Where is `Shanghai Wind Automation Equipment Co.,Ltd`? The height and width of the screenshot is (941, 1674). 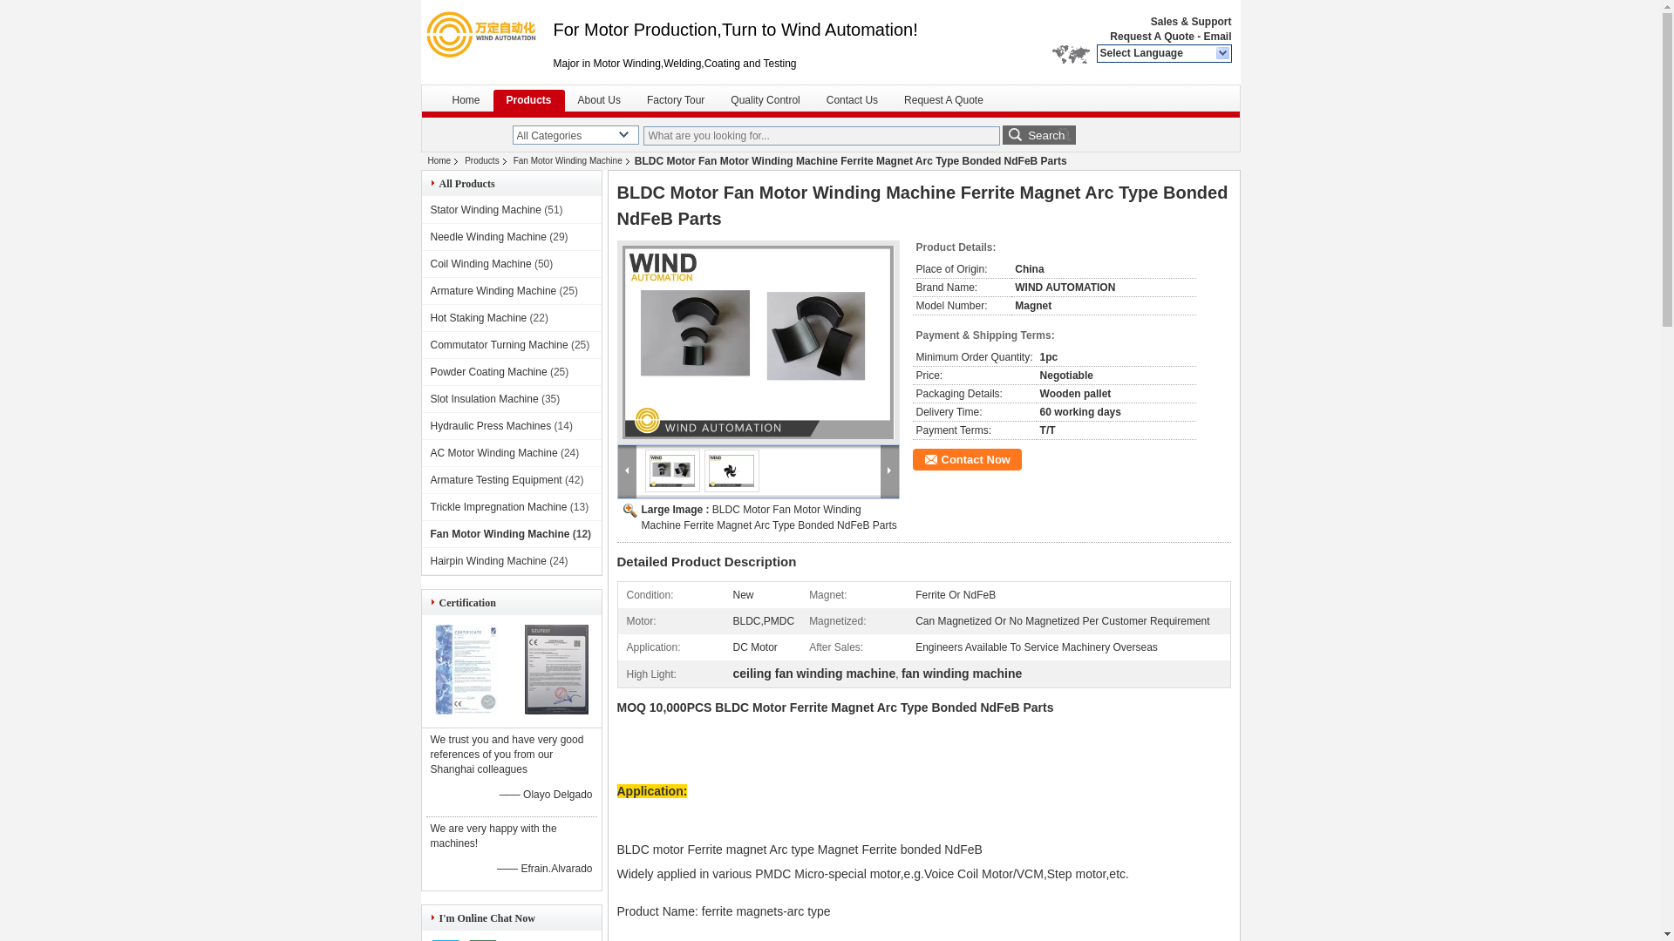 Shanghai Wind Automation Equipment Co.,Ltd is located at coordinates (1151, 36).